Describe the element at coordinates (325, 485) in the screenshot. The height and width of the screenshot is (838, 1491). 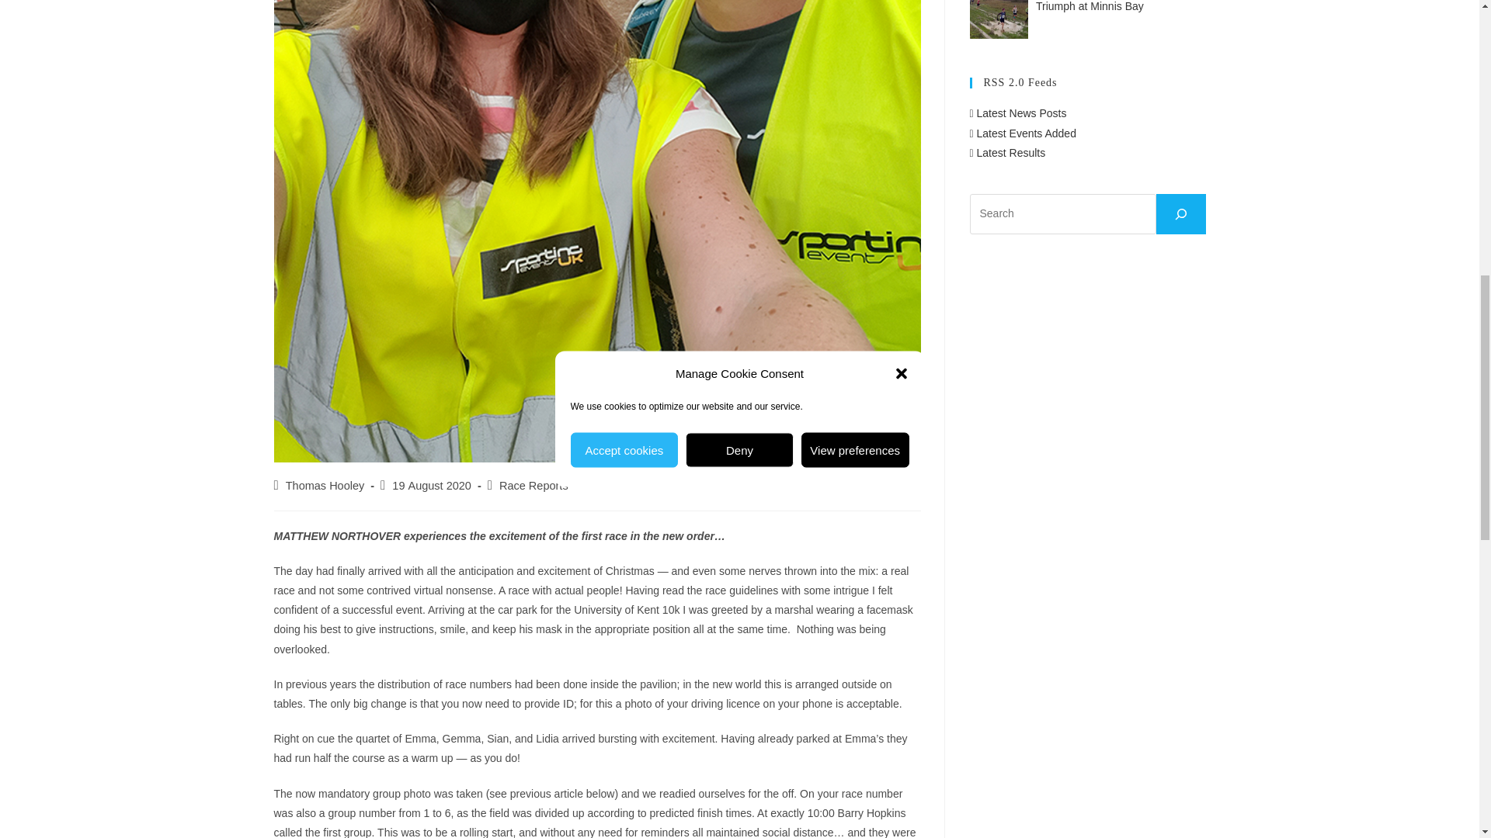
I see `Posts by Thomas Hooley` at that location.